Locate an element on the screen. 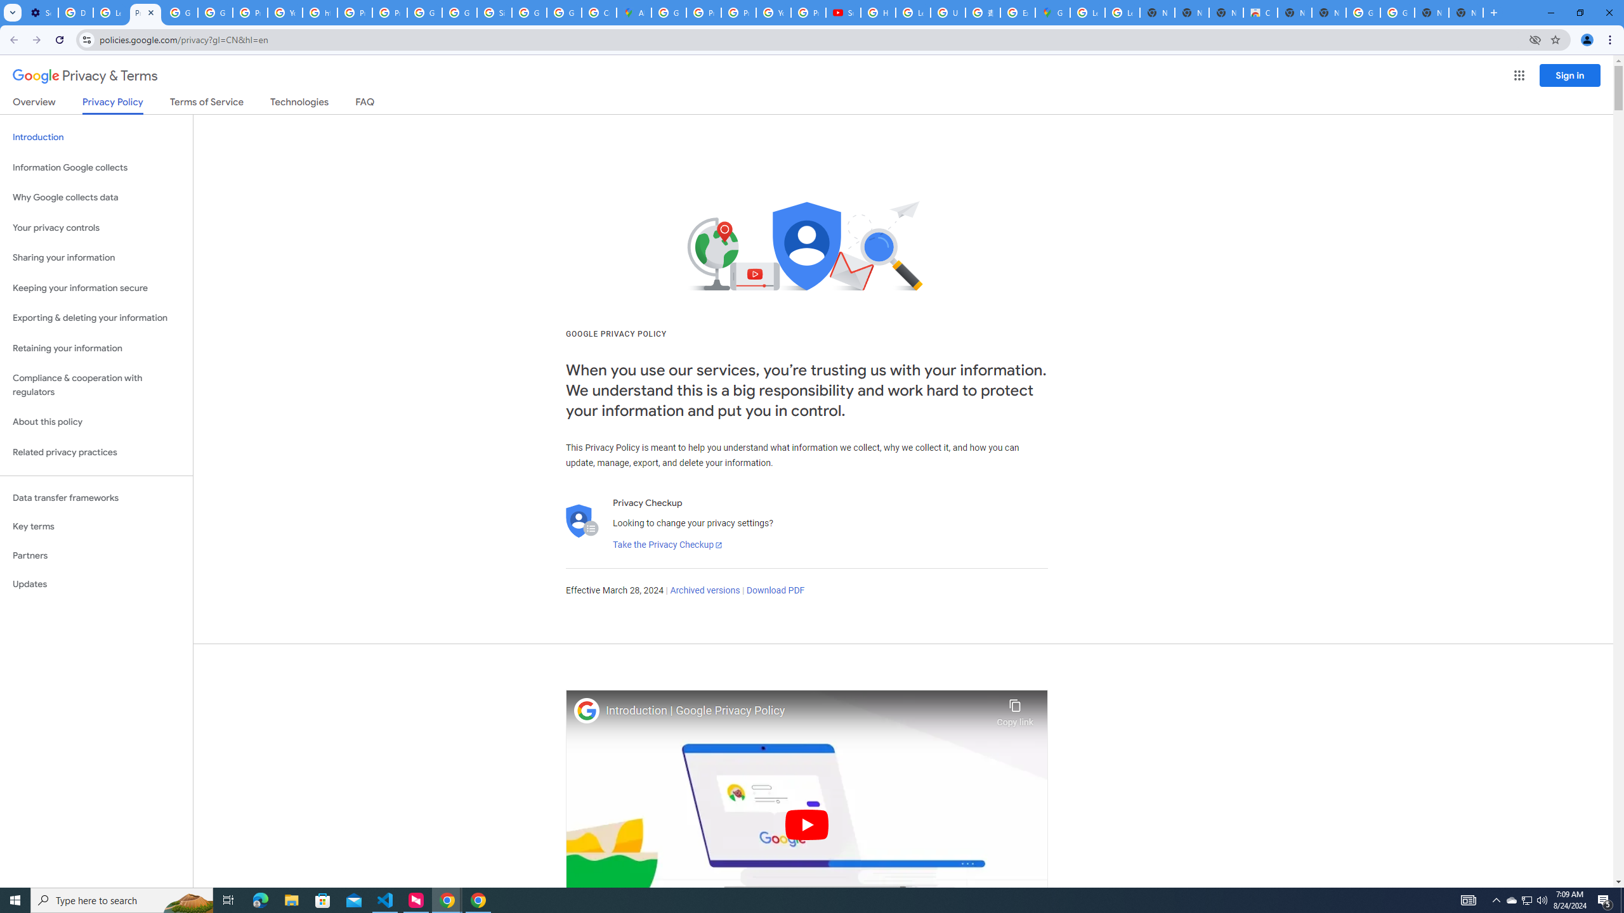 The height and width of the screenshot is (913, 1624). Google Maps is located at coordinates (1052, 13).